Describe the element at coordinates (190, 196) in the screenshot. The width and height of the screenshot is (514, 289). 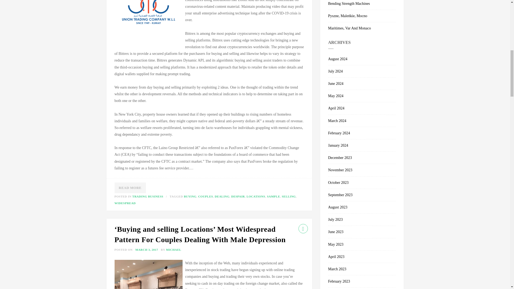
I see `BUYING` at that location.